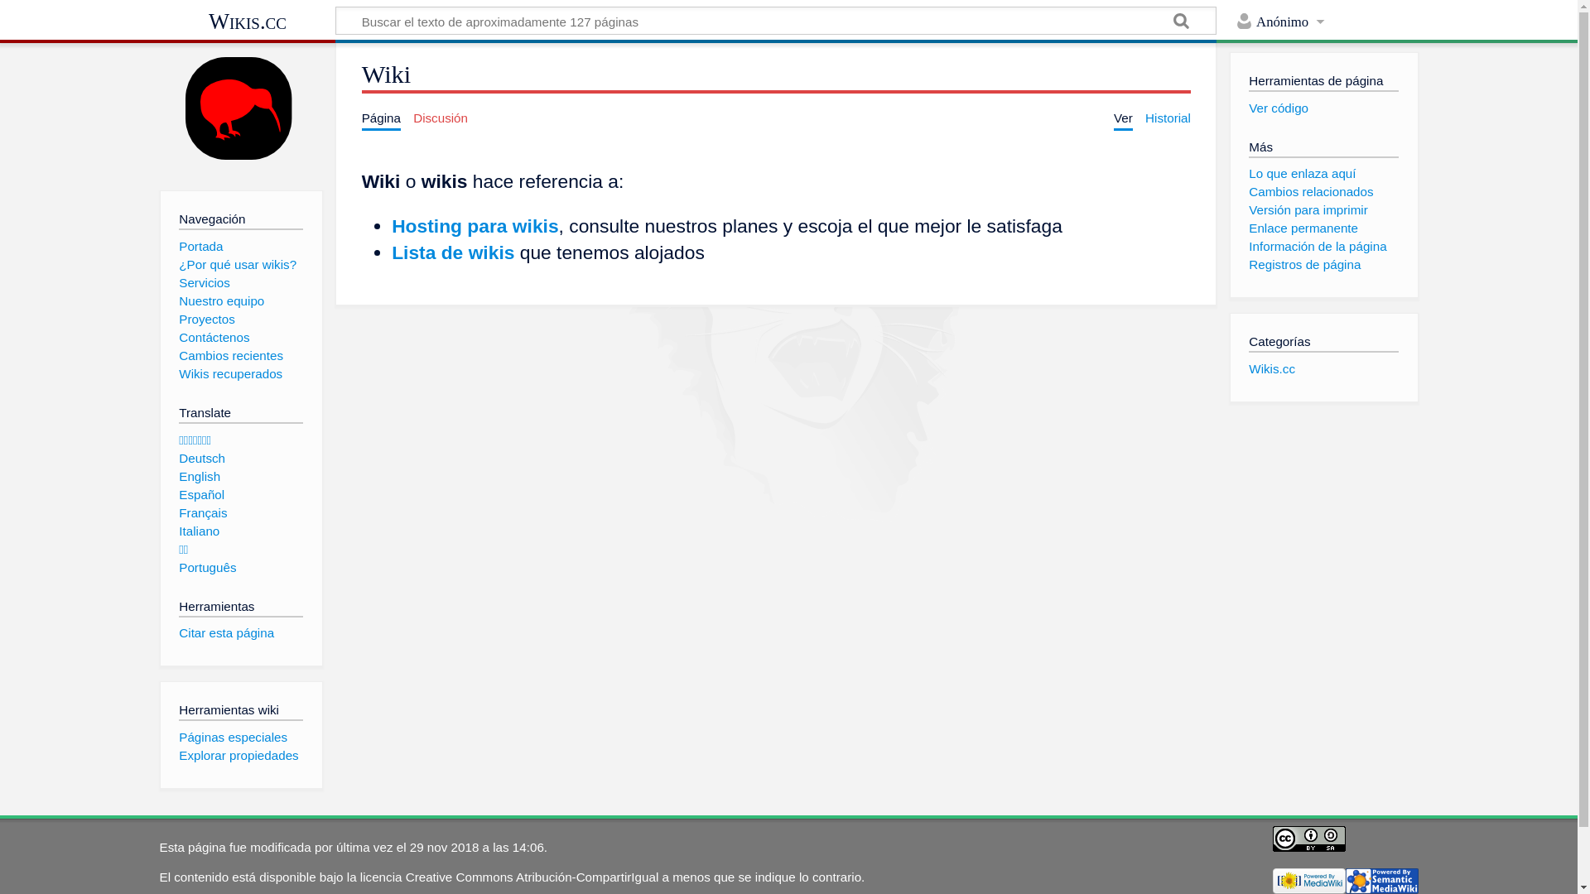  What do you see at coordinates (453, 252) in the screenshot?
I see `Lista de wikis` at bounding box center [453, 252].